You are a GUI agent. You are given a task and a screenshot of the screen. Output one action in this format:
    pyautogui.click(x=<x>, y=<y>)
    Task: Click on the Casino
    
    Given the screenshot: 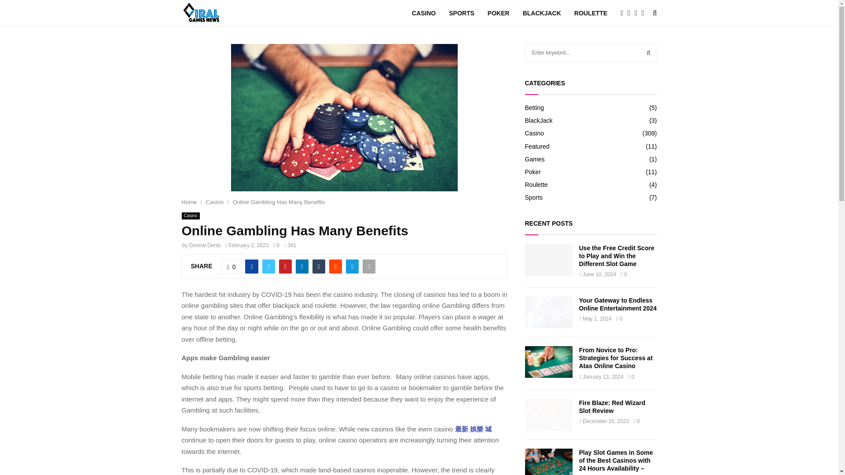 What is the action you would take?
    pyautogui.click(x=215, y=202)
    